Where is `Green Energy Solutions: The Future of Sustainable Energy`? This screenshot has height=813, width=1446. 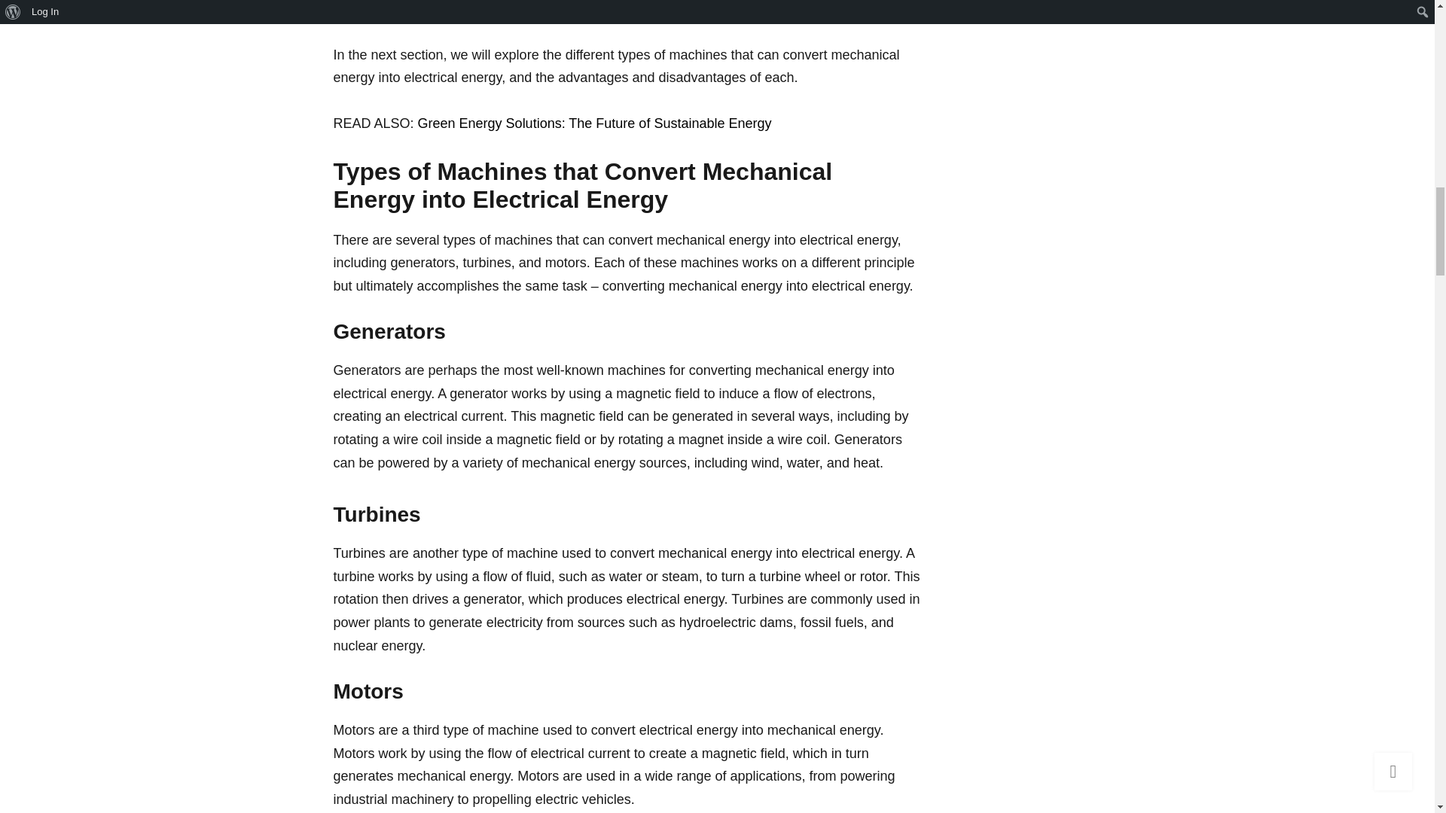
Green Energy Solutions: The Future of Sustainable Energy is located at coordinates (595, 123).